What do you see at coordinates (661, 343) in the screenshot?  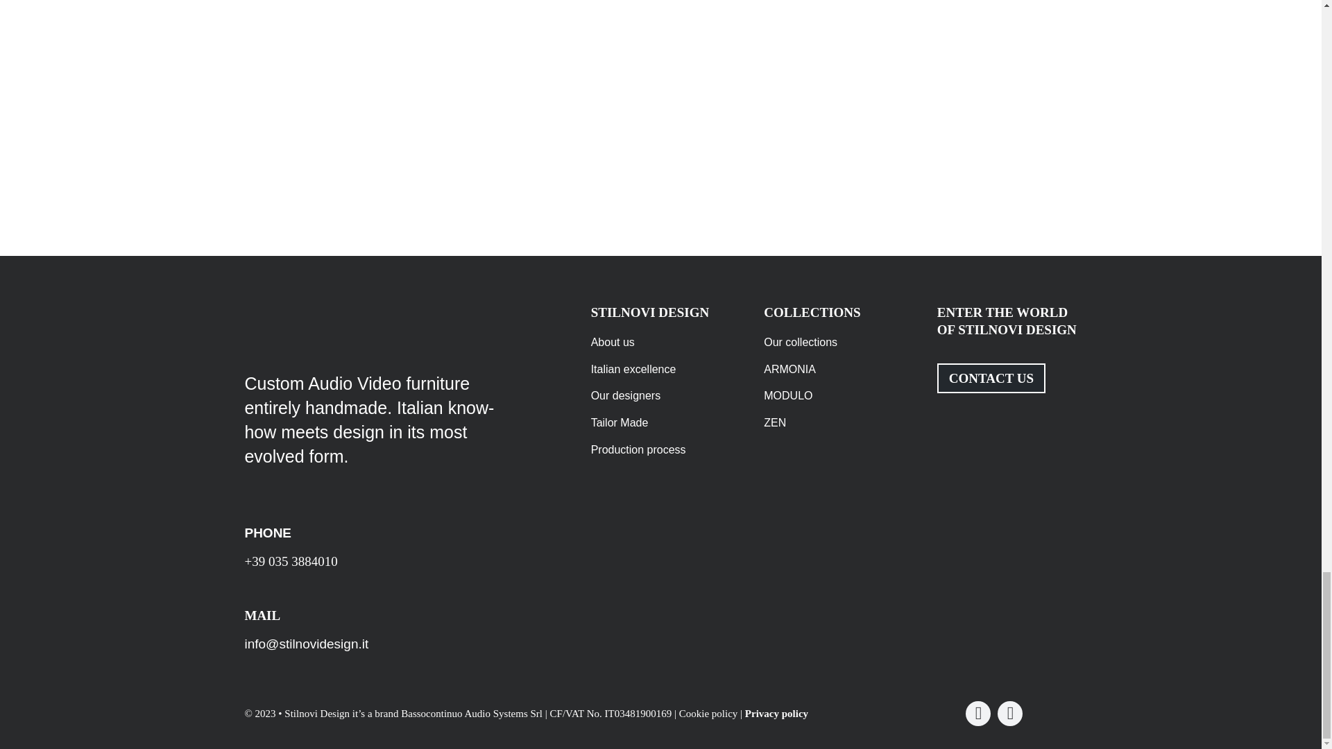 I see `About us` at bounding box center [661, 343].